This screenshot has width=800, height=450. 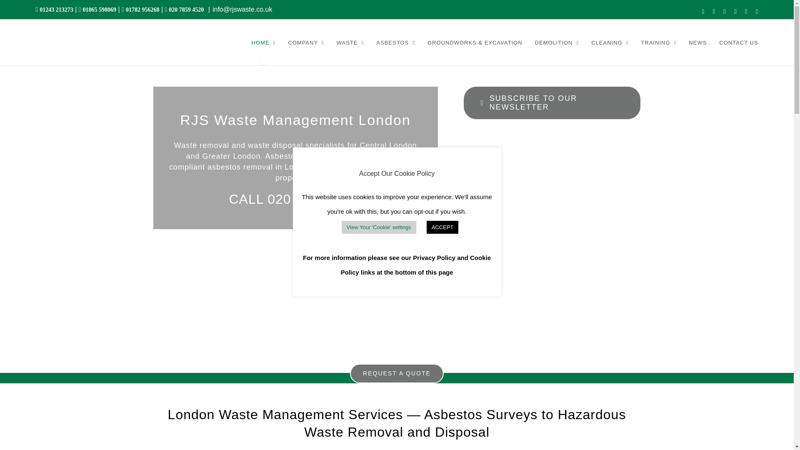 I want to click on Instagram, so click(x=735, y=12).